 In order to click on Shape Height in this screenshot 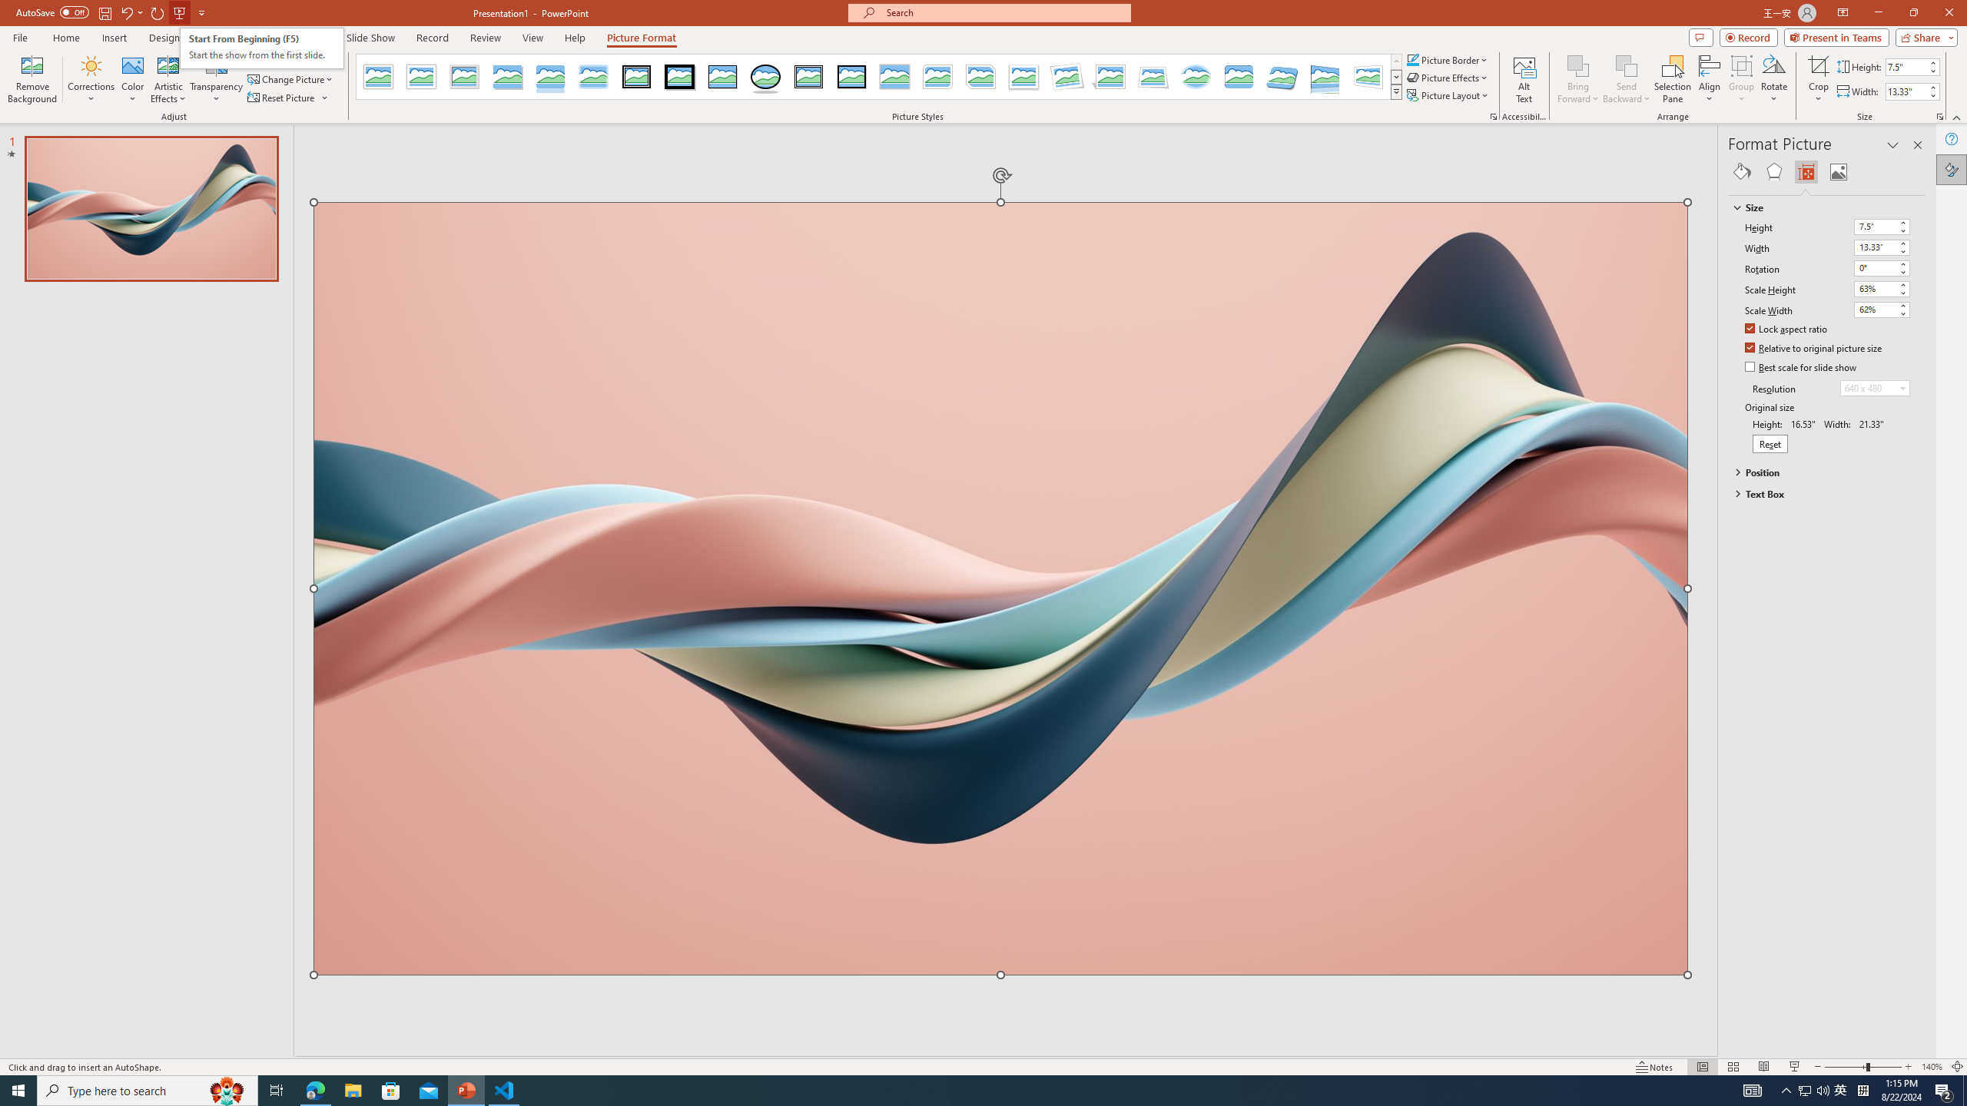, I will do `click(1906, 66)`.